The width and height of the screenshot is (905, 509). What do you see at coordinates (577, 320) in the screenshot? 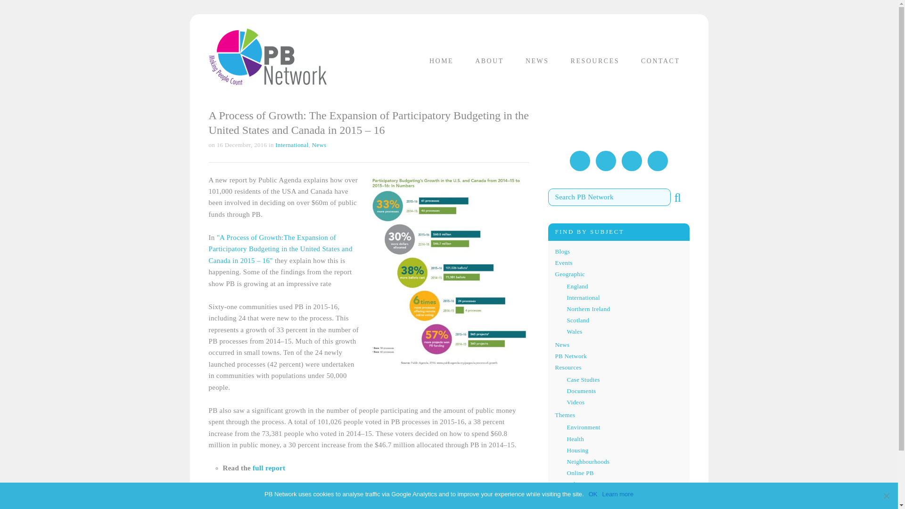
I see `Scotland` at bounding box center [577, 320].